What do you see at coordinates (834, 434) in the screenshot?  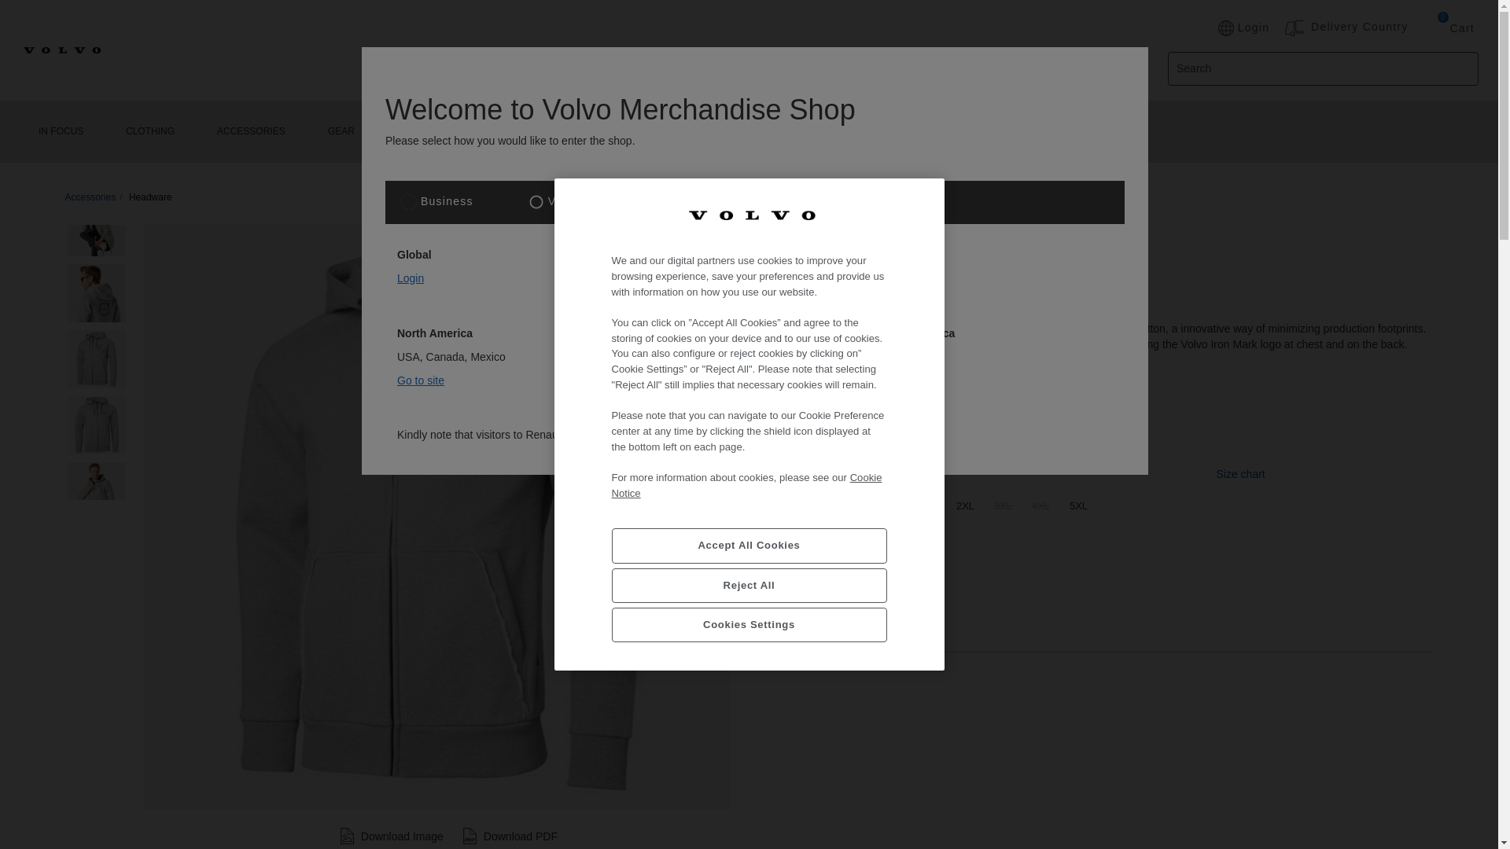 I see `www.eshop.renault-trucks.com` at bounding box center [834, 434].